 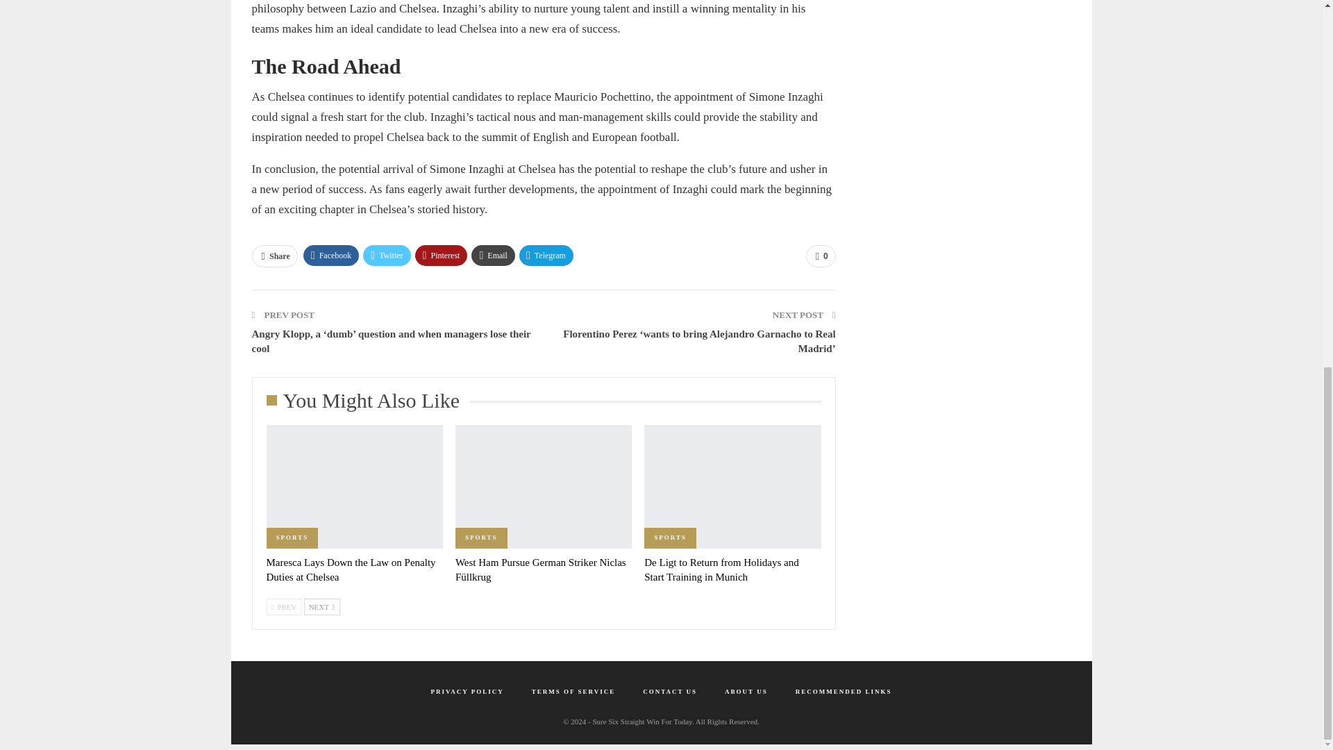 I want to click on SPORTS, so click(x=292, y=537).